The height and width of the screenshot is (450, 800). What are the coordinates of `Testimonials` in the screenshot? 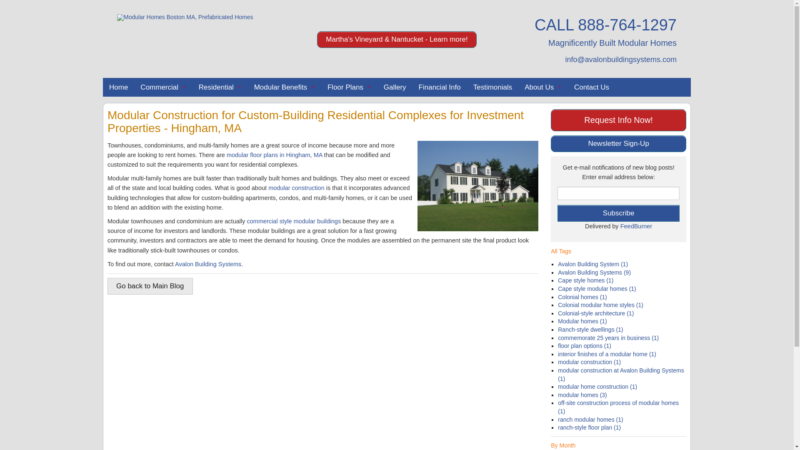 It's located at (492, 87).